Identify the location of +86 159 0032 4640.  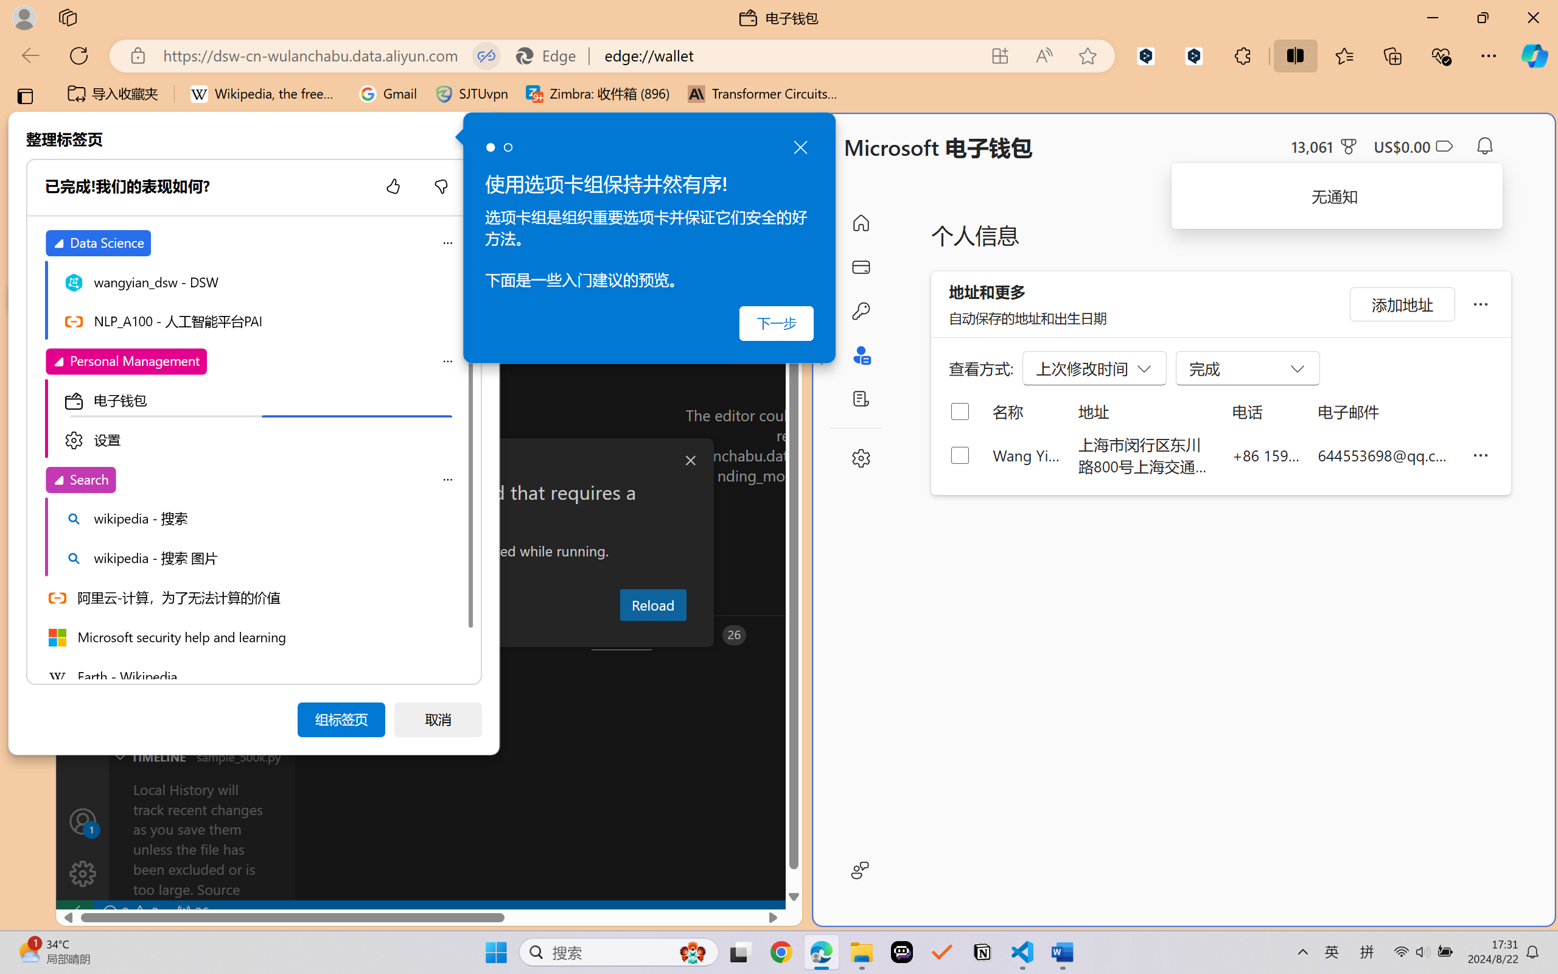
(1266, 455).